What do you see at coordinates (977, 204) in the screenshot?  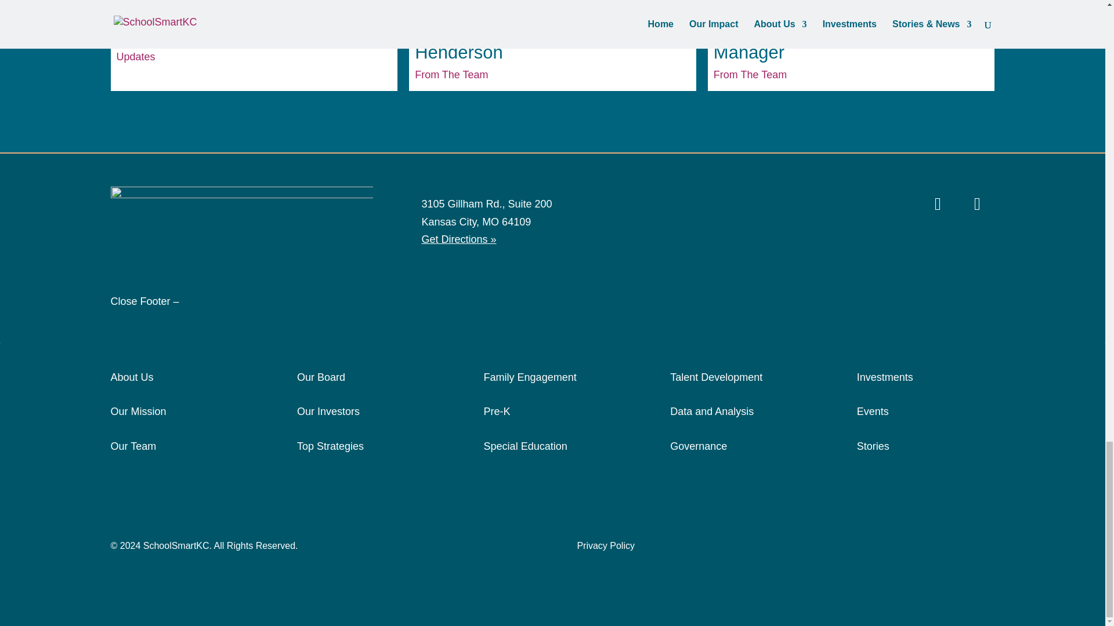 I see `Follow on Youtube` at bounding box center [977, 204].